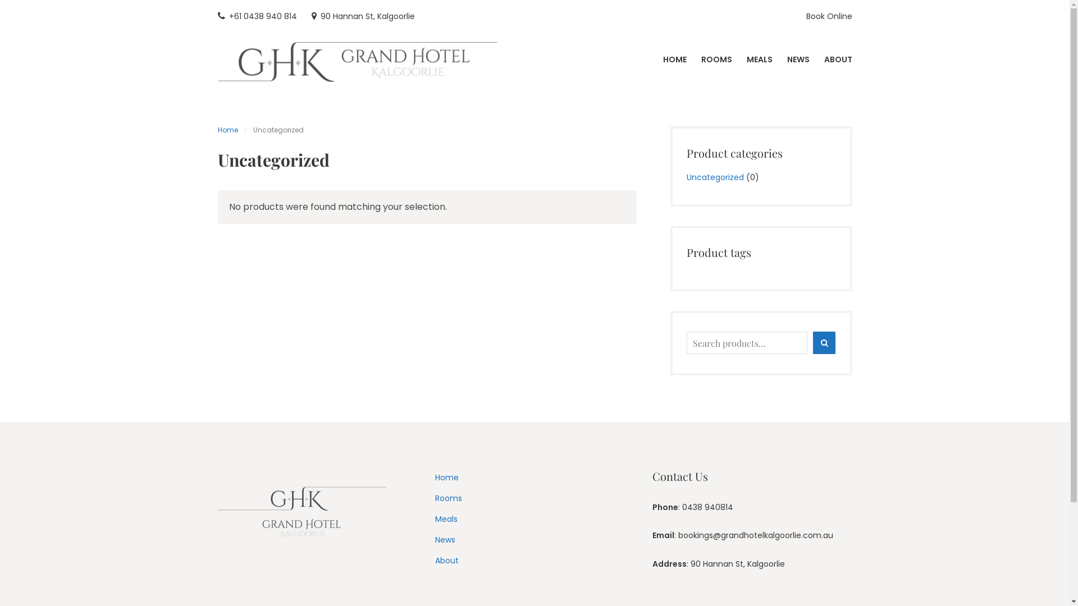 Image resolution: width=1078 pixels, height=606 pixels. I want to click on Home, so click(447, 478).